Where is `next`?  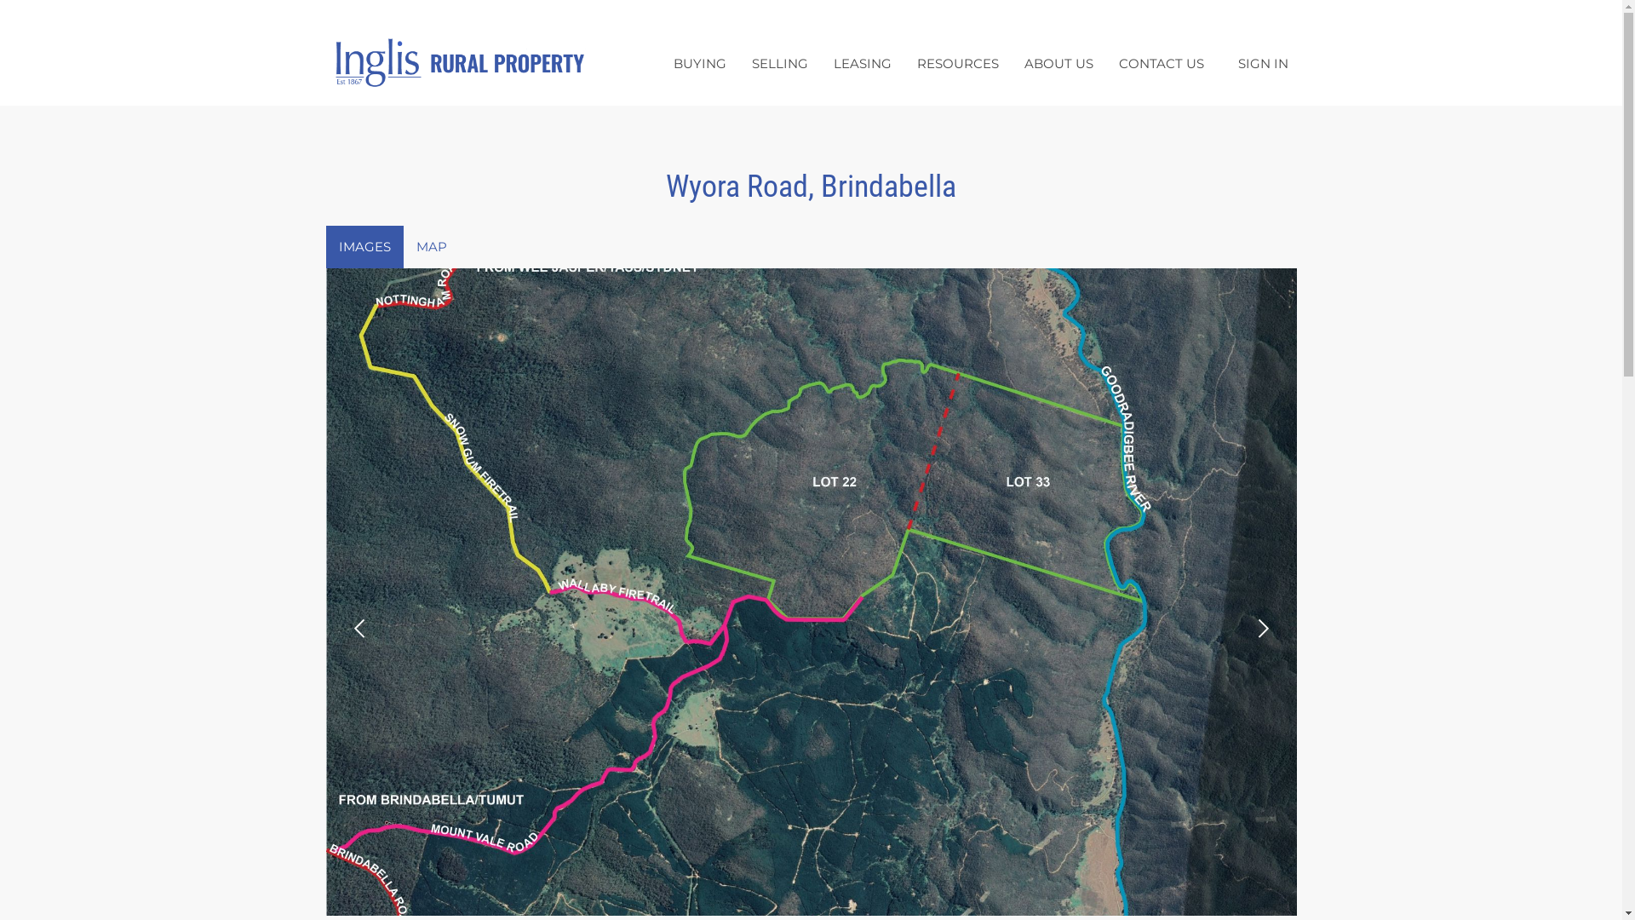 next is located at coordinates (1261, 629).